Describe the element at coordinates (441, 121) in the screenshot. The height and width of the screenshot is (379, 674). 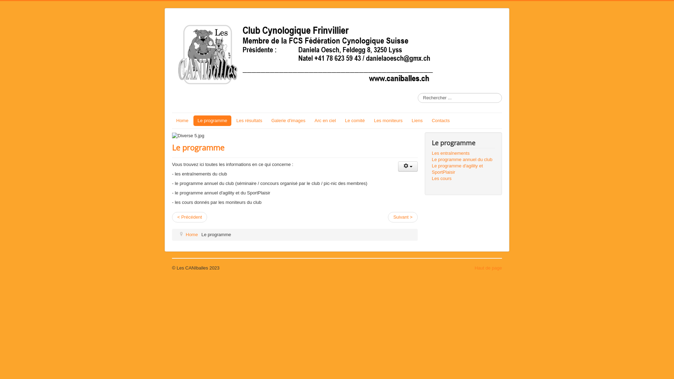
I see `Contacts` at that location.